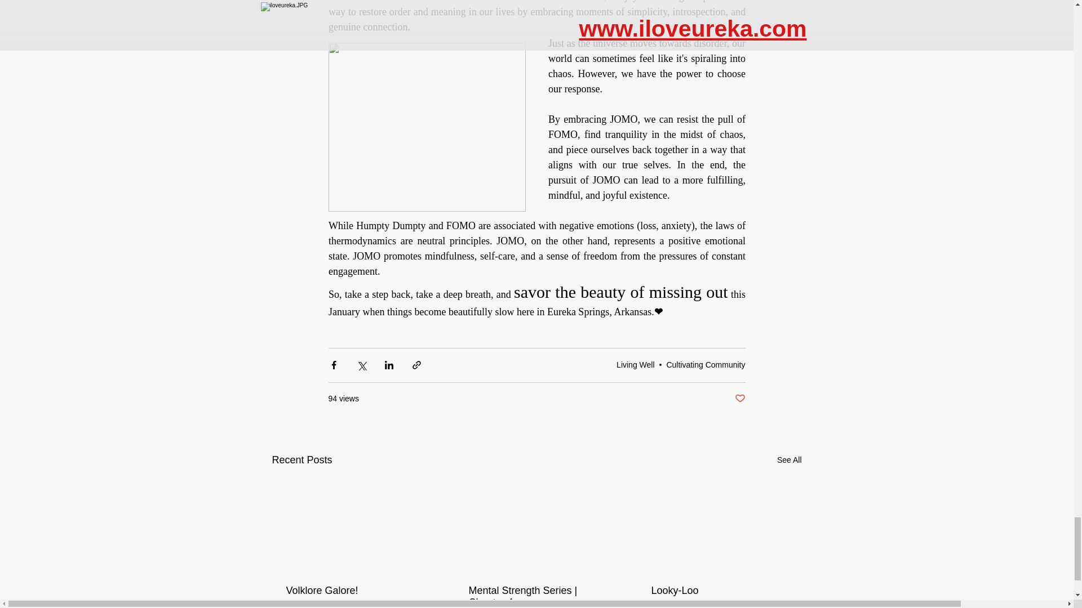 The image size is (1082, 608). Describe the element at coordinates (636, 365) in the screenshot. I see `Living Well` at that location.